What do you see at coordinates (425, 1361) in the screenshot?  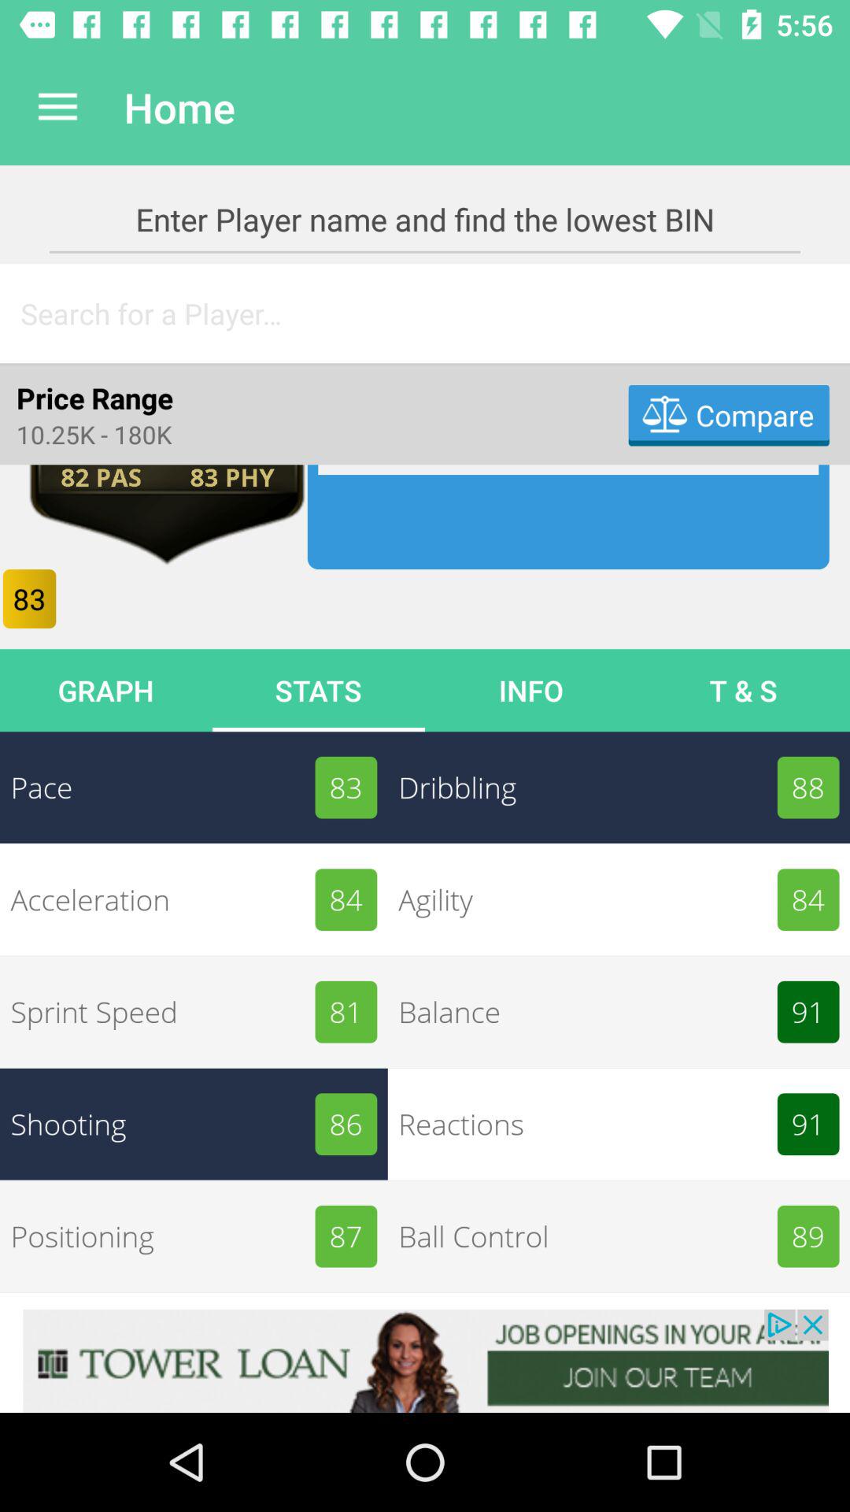 I see `advertisements` at bounding box center [425, 1361].